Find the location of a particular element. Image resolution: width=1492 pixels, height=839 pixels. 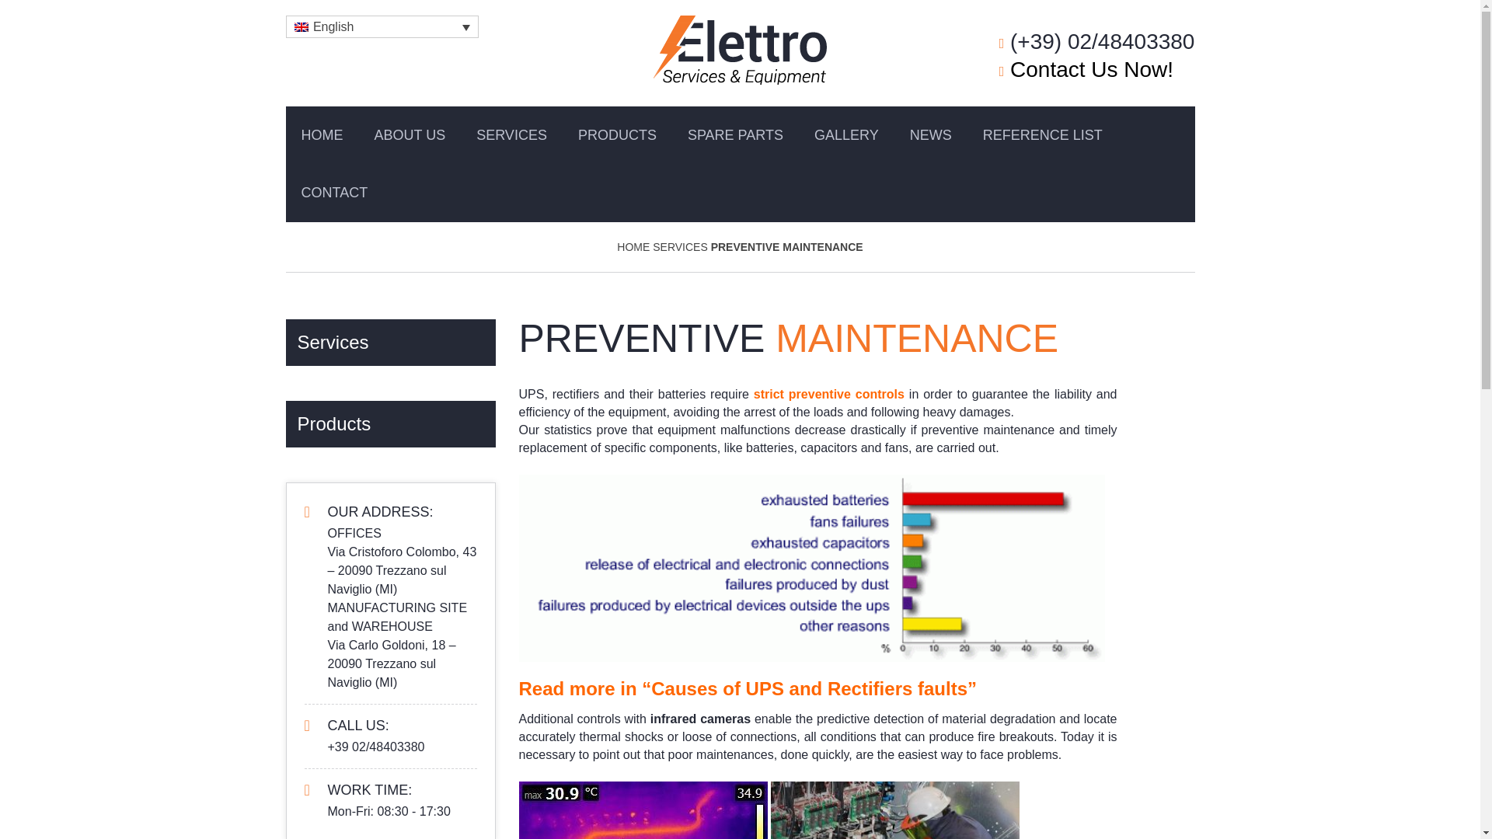

Services is located at coordinates (390, 342).